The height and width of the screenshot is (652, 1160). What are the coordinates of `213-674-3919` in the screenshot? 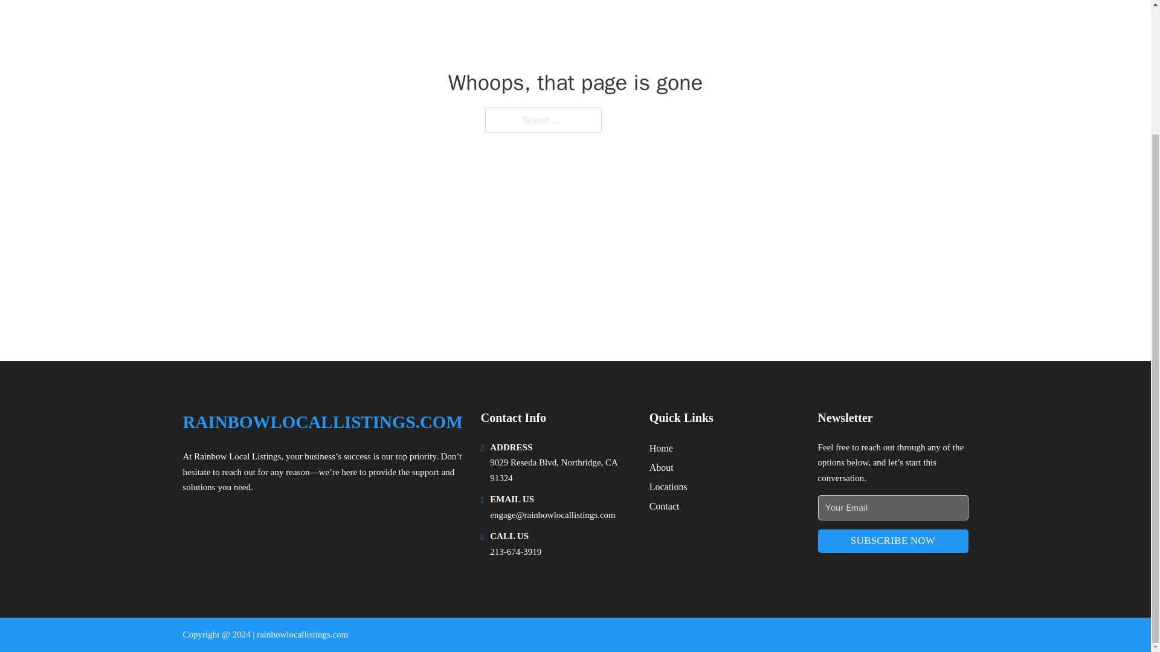 It's located at (515, 552).